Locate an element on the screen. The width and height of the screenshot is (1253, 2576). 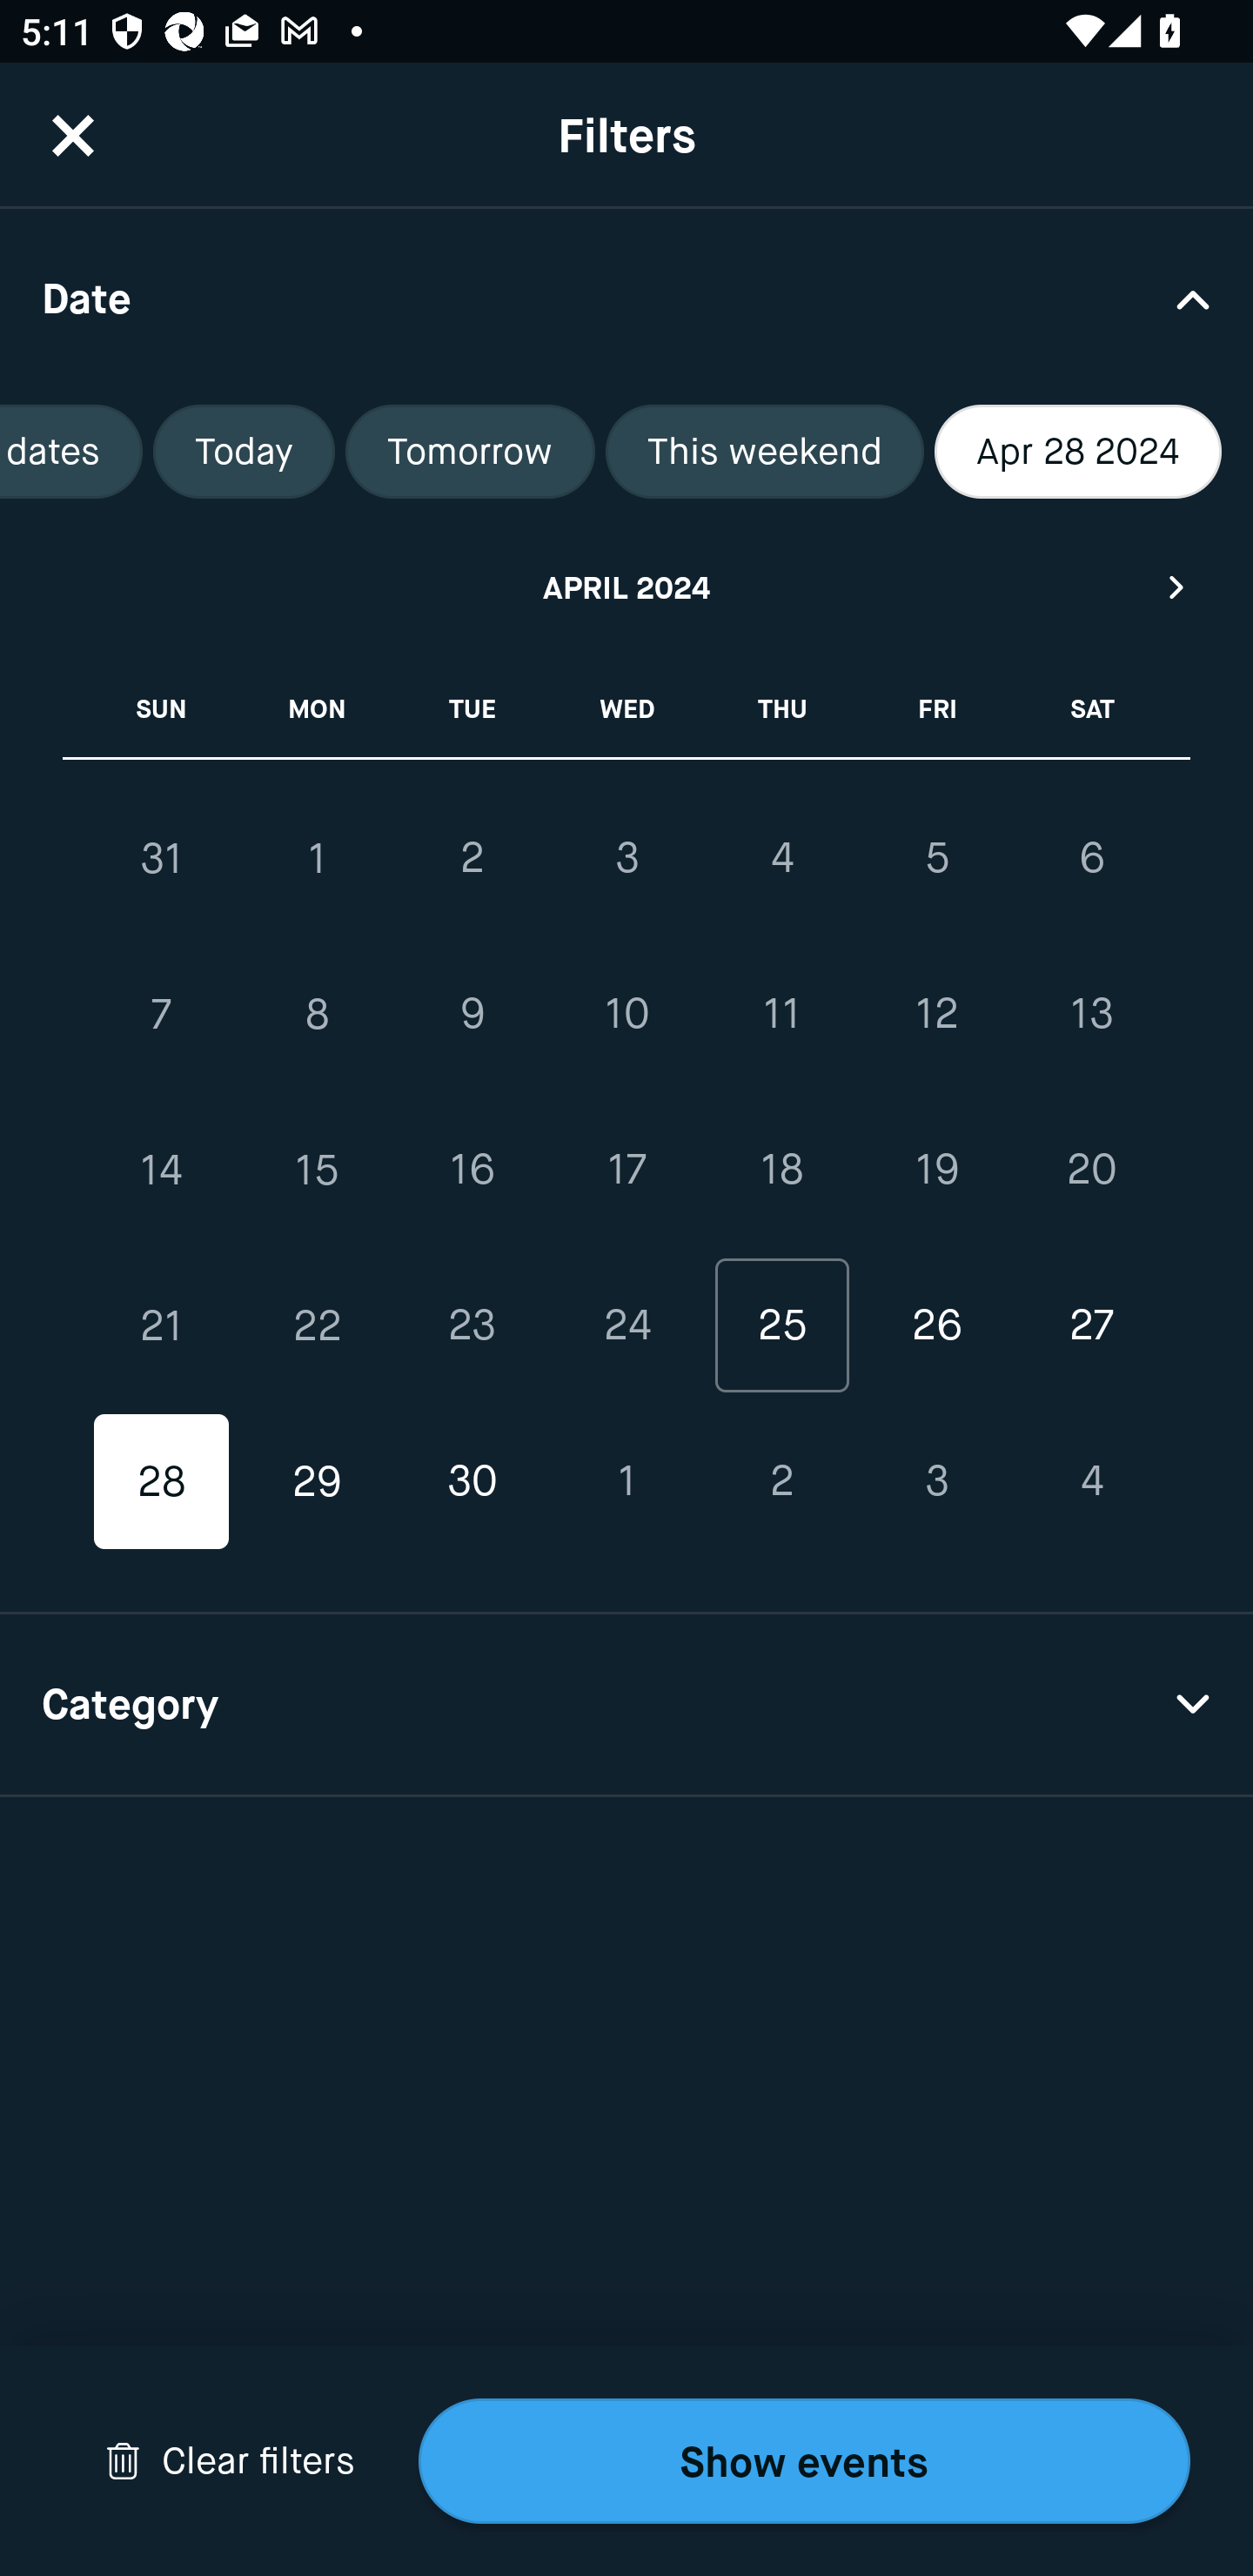
4 is located at coordinates (781, 857).